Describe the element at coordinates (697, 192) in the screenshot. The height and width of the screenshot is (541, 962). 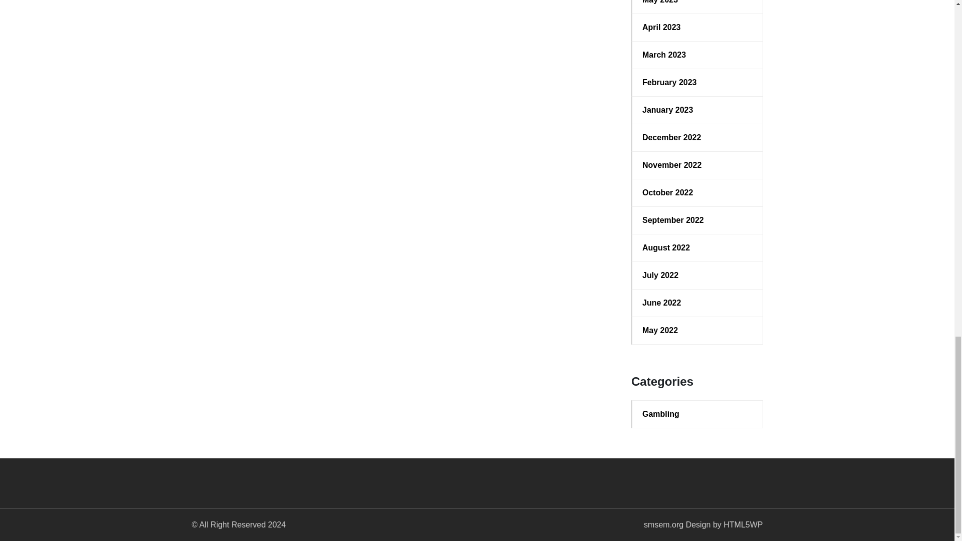
I see `October 2022` at that location.